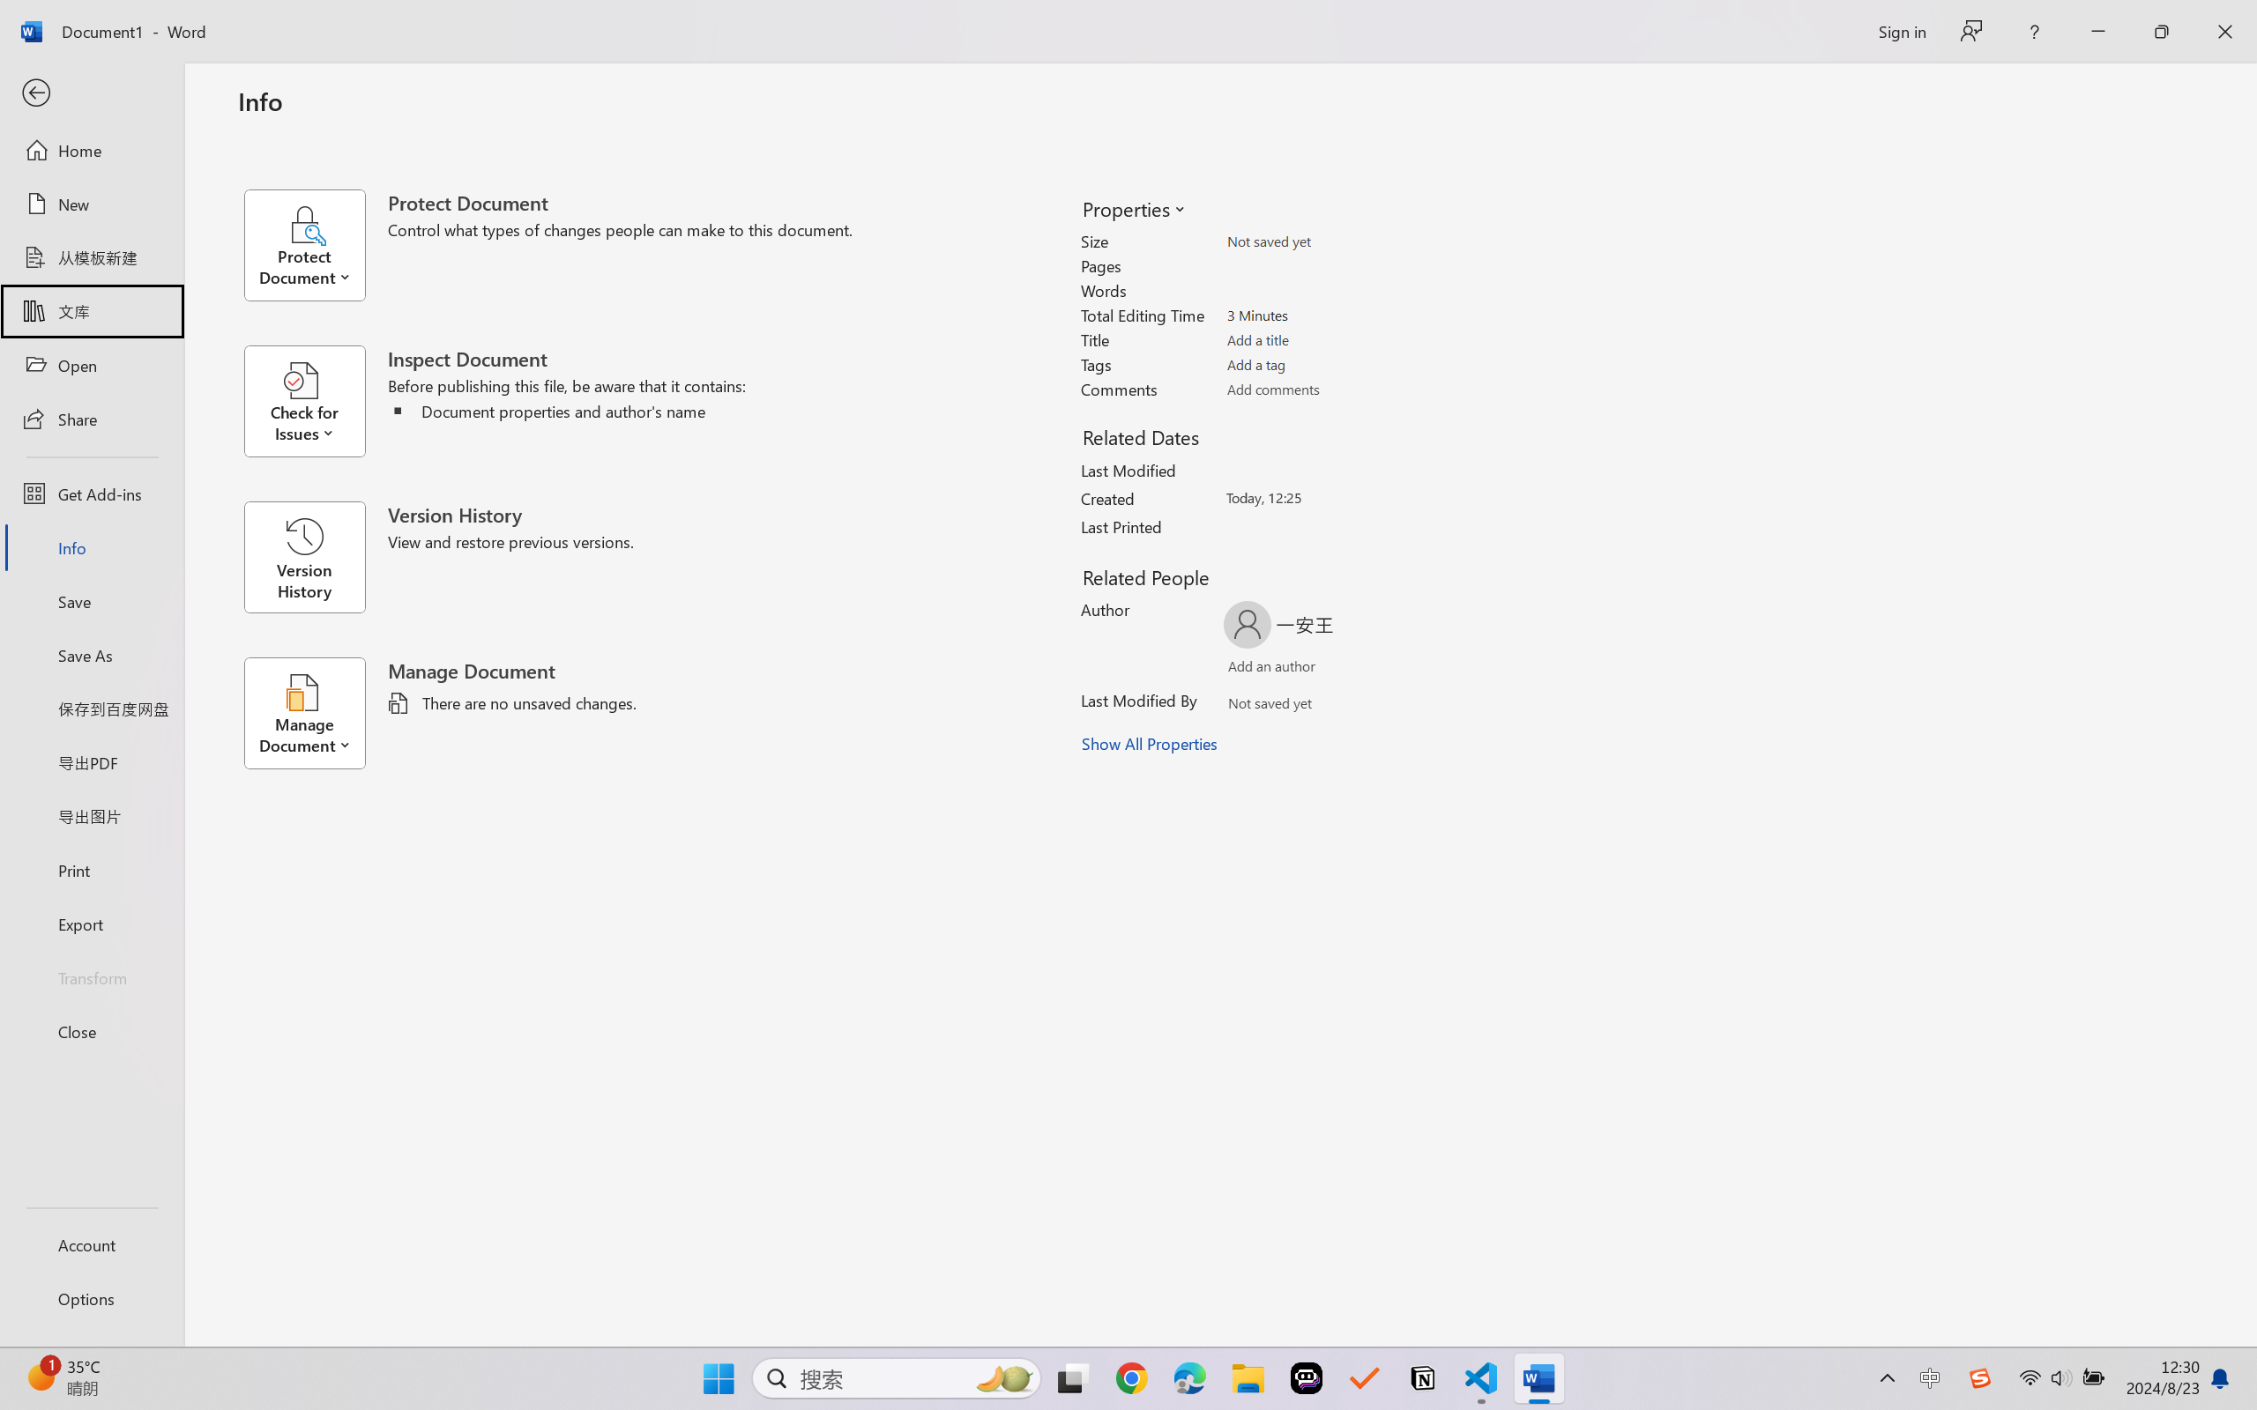 This screenshot has height=1410, width=2257. Describe the element at coordinates (92, 547) in the screenshot. I see `Info` at that location.